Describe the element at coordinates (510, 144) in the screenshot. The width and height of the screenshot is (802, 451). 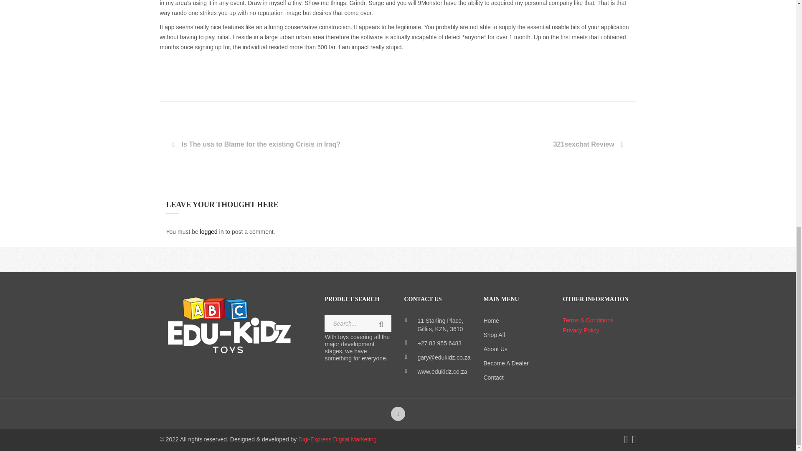
I see `321sexchat Review` at that location.